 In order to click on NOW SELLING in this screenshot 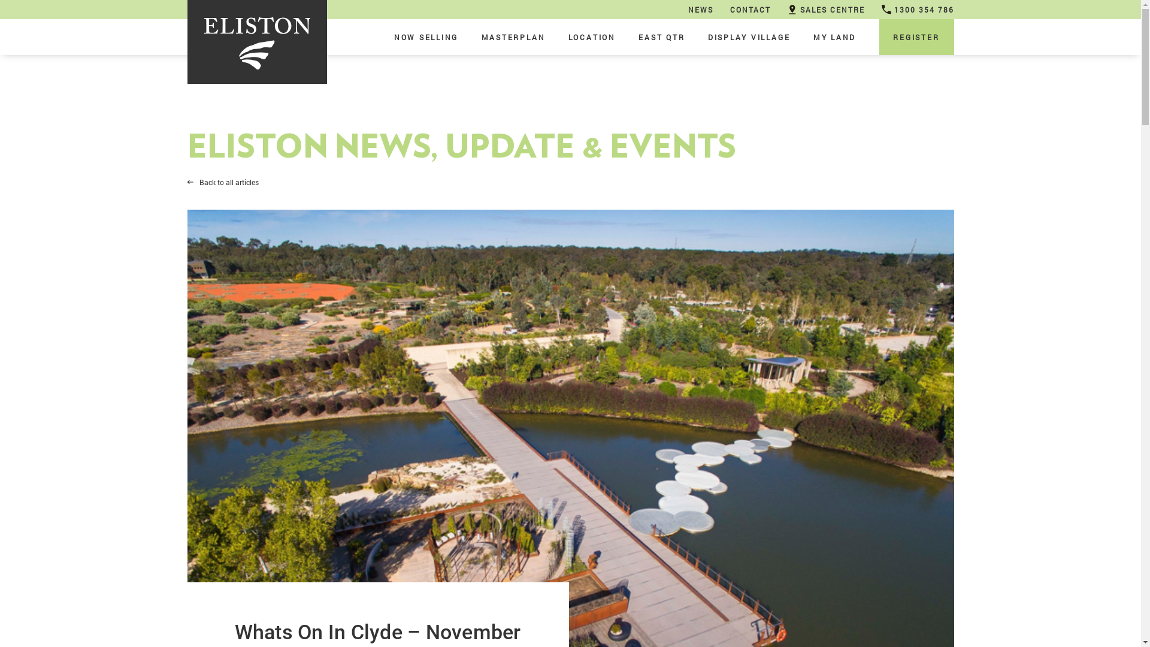, I will do `click(426, 37)`.